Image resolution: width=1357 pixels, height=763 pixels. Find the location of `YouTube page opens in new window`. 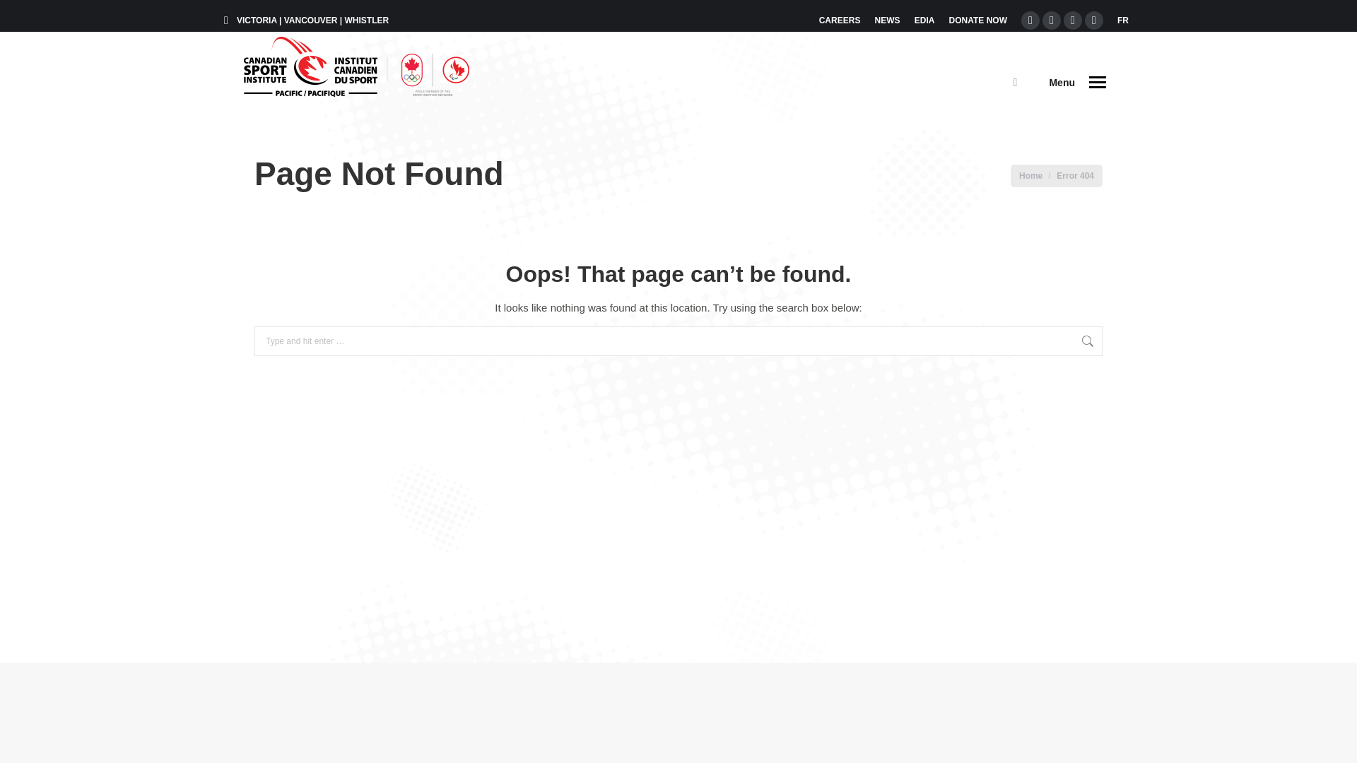

YouTube page opens in new window is located at coordinates (1093, 20).